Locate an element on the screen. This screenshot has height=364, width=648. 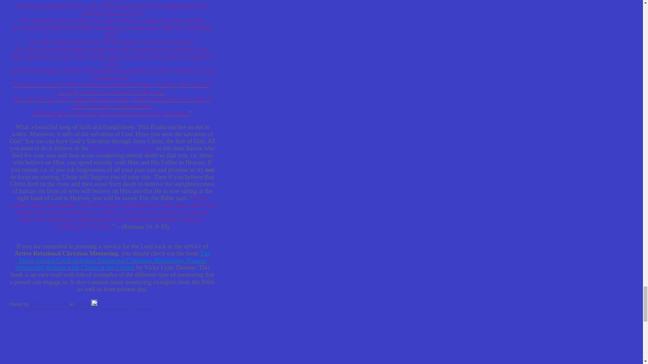
permanent link is located at coordinates (82, 304).